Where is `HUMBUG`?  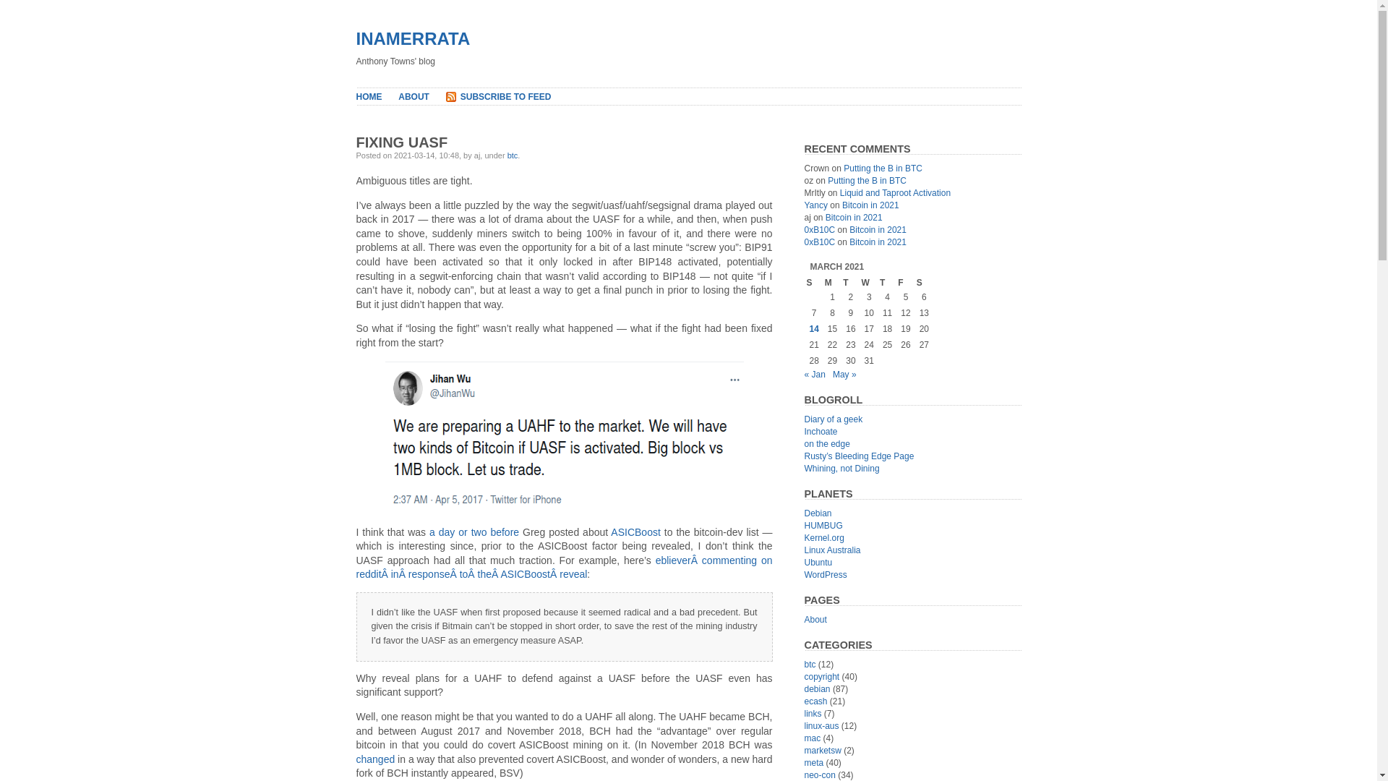
HUMBUG is located at coordinates (823, 526).